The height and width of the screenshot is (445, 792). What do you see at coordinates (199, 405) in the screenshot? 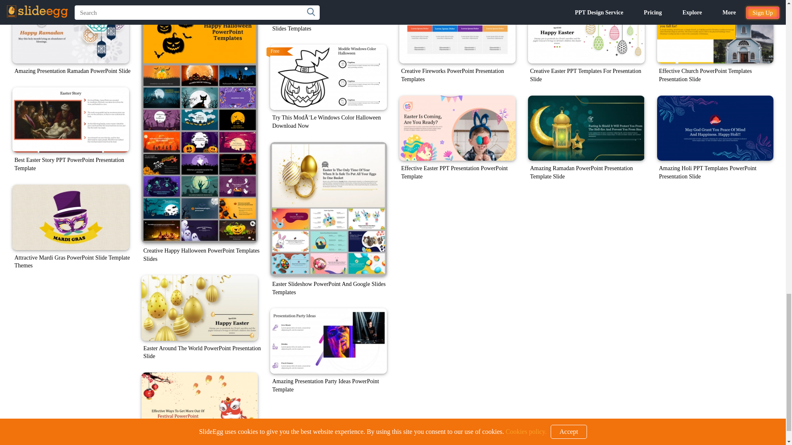
I see `Best Festival PowerPoint Template and Google Slides Themes` at bounding box center [199, 405].